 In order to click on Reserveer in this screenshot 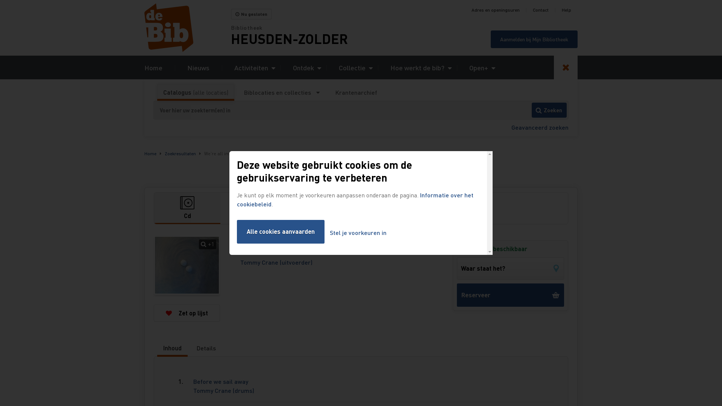, I will do `click(511, 295)`.